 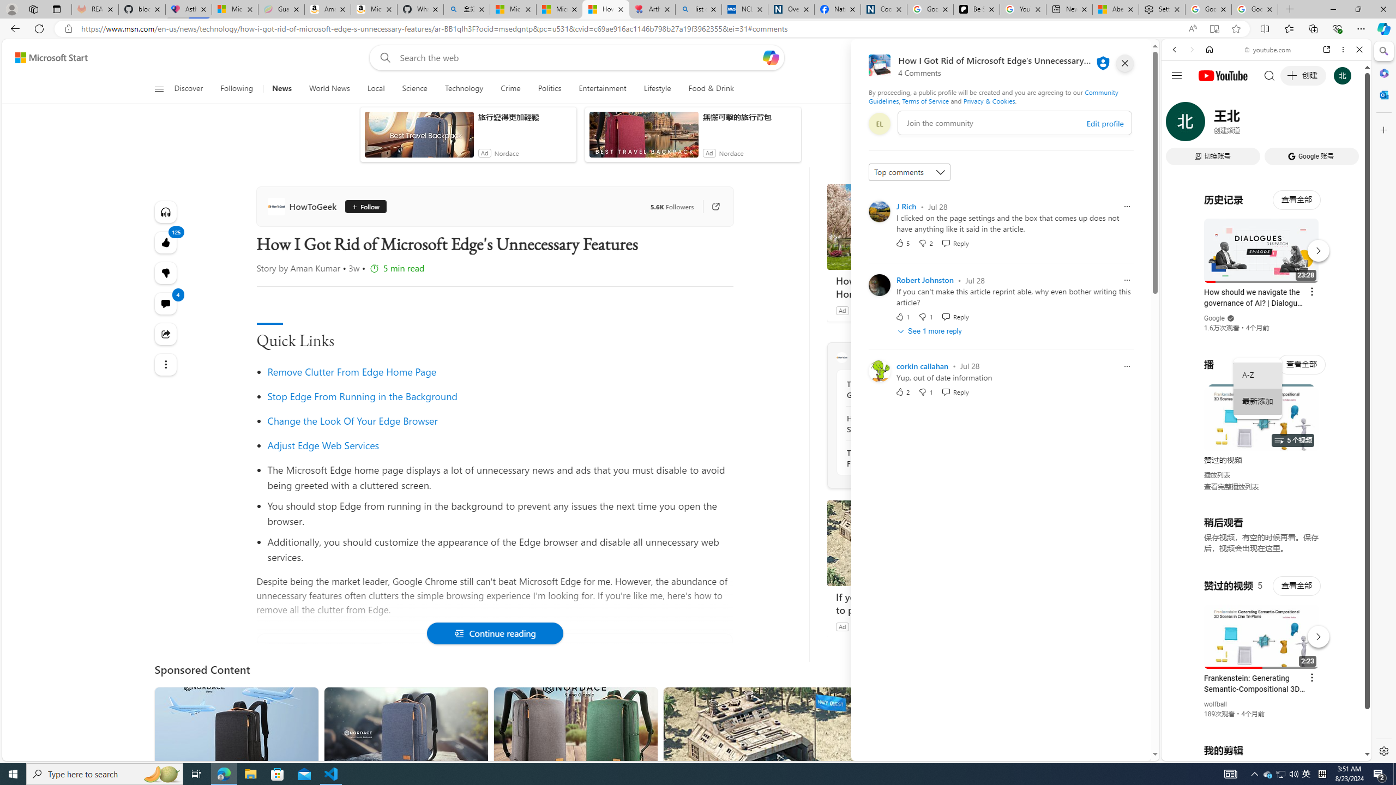 What do you see at coordinates (1262, 628) in the screenshot?
I see `YouTube` at bounding box center [1262, 628].